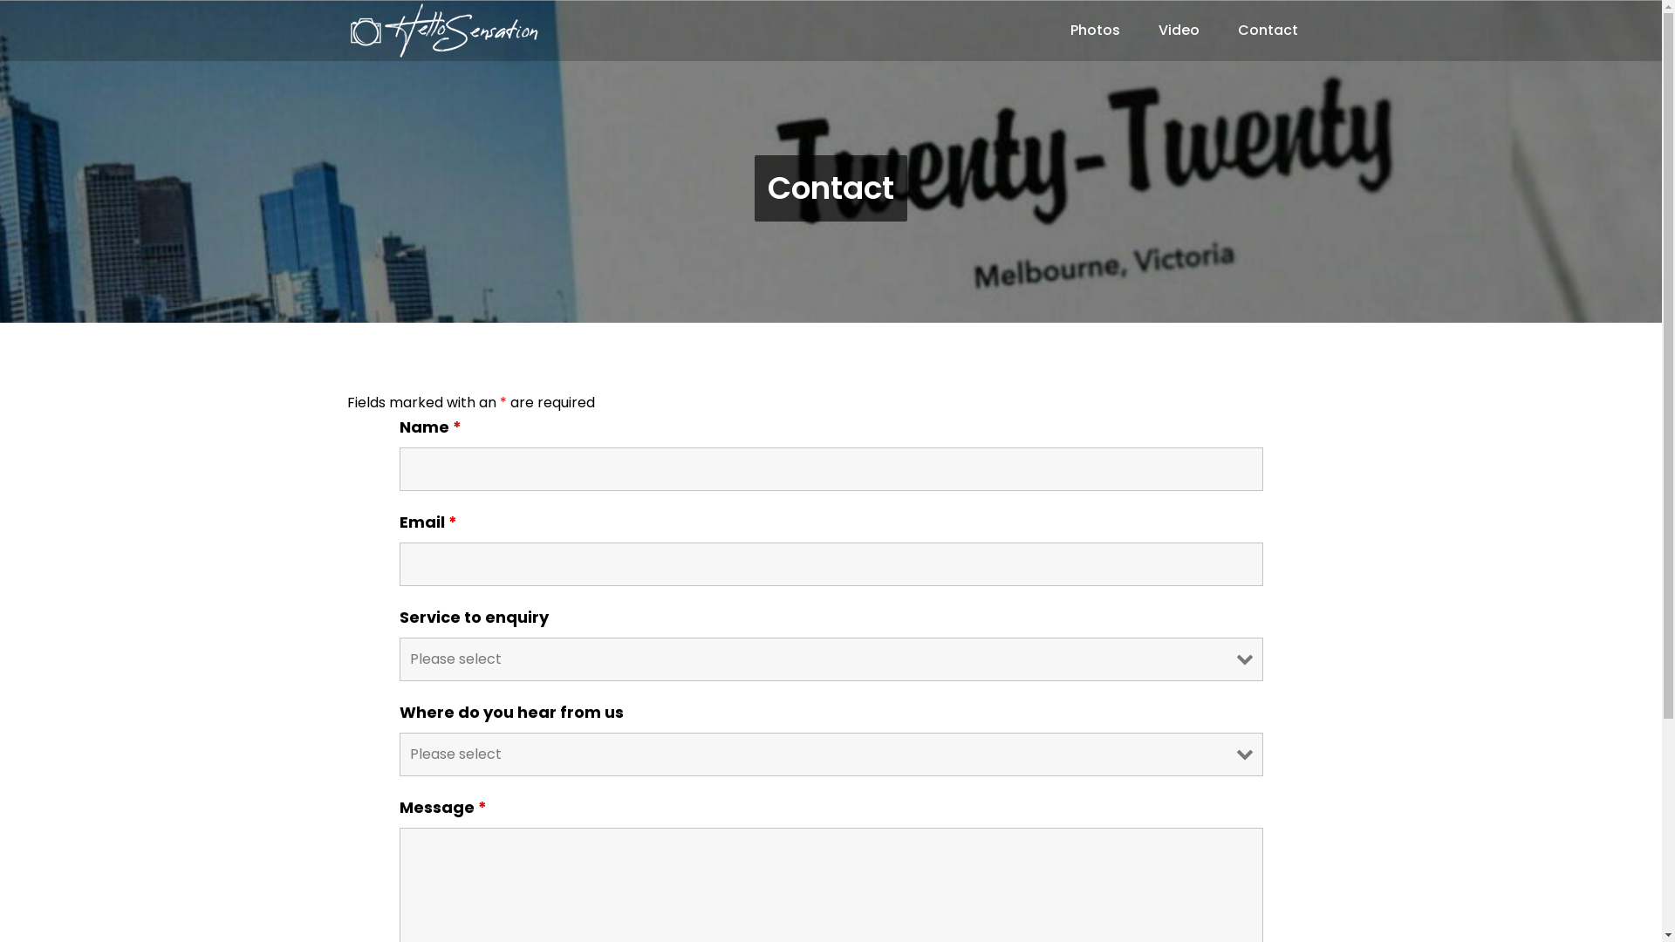 The image size is (1675, 942). I want to click on Contact, so click(1267, 31).